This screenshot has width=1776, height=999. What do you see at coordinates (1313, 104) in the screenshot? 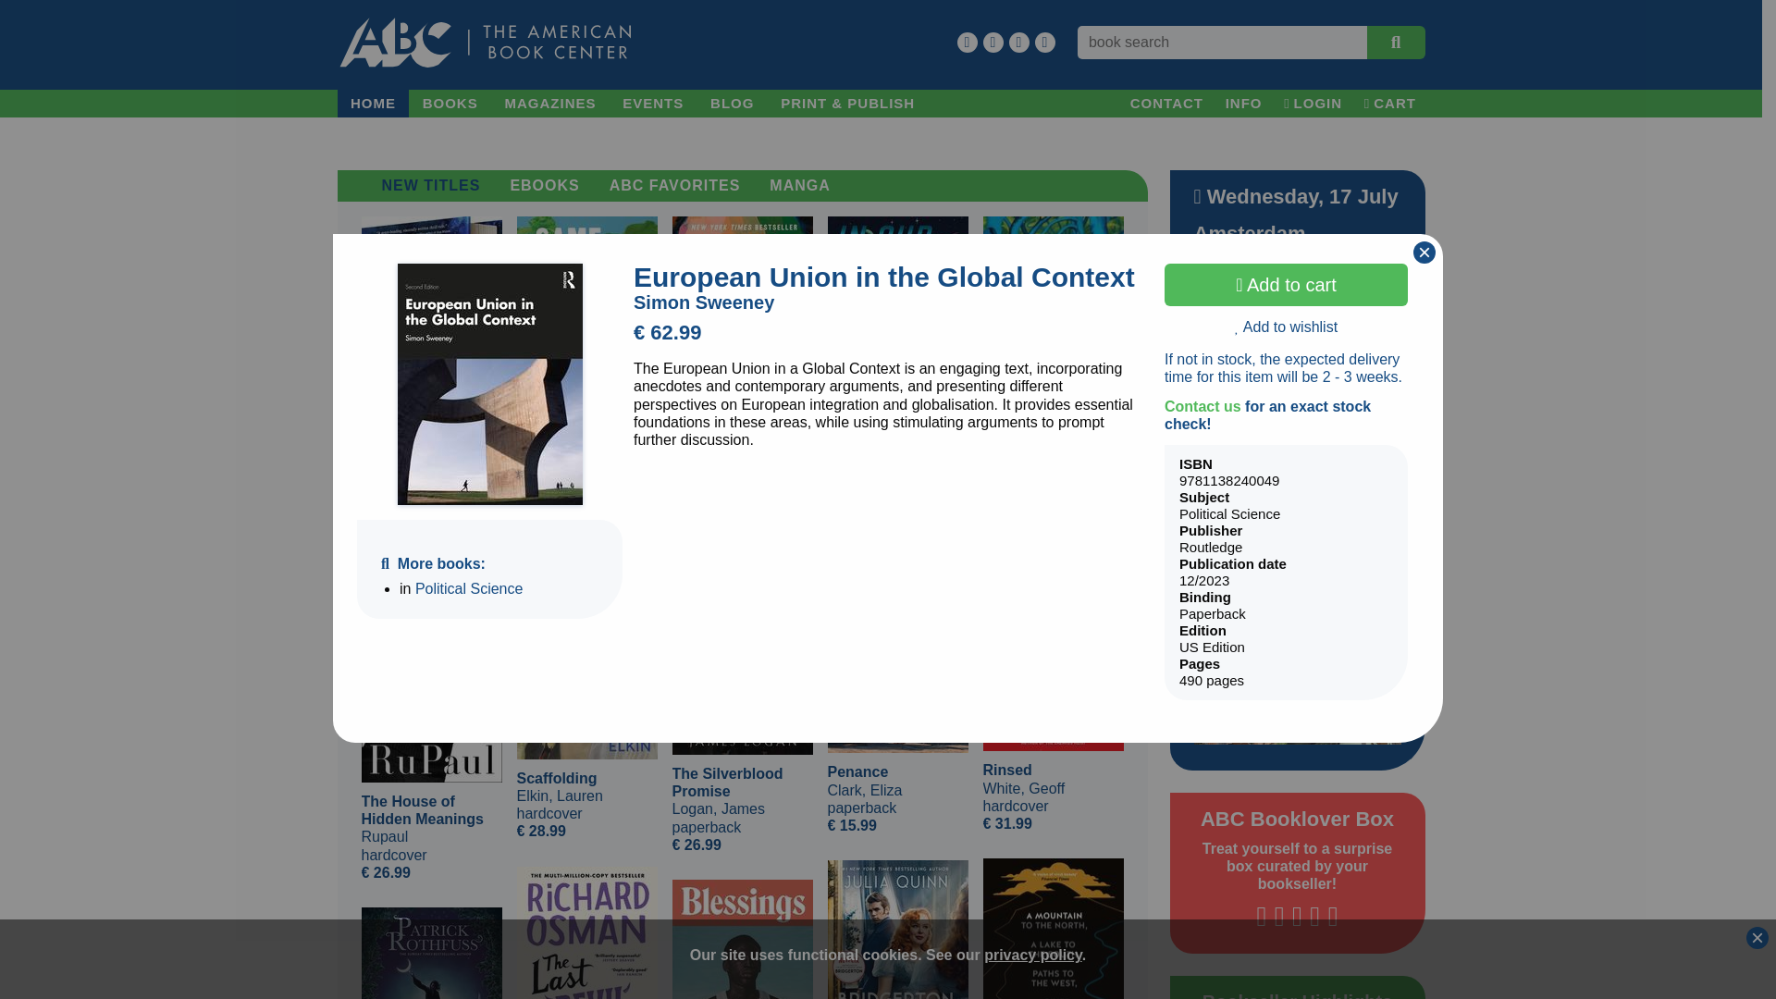
I see `LOGIN` at bounding box center [1313, 104].